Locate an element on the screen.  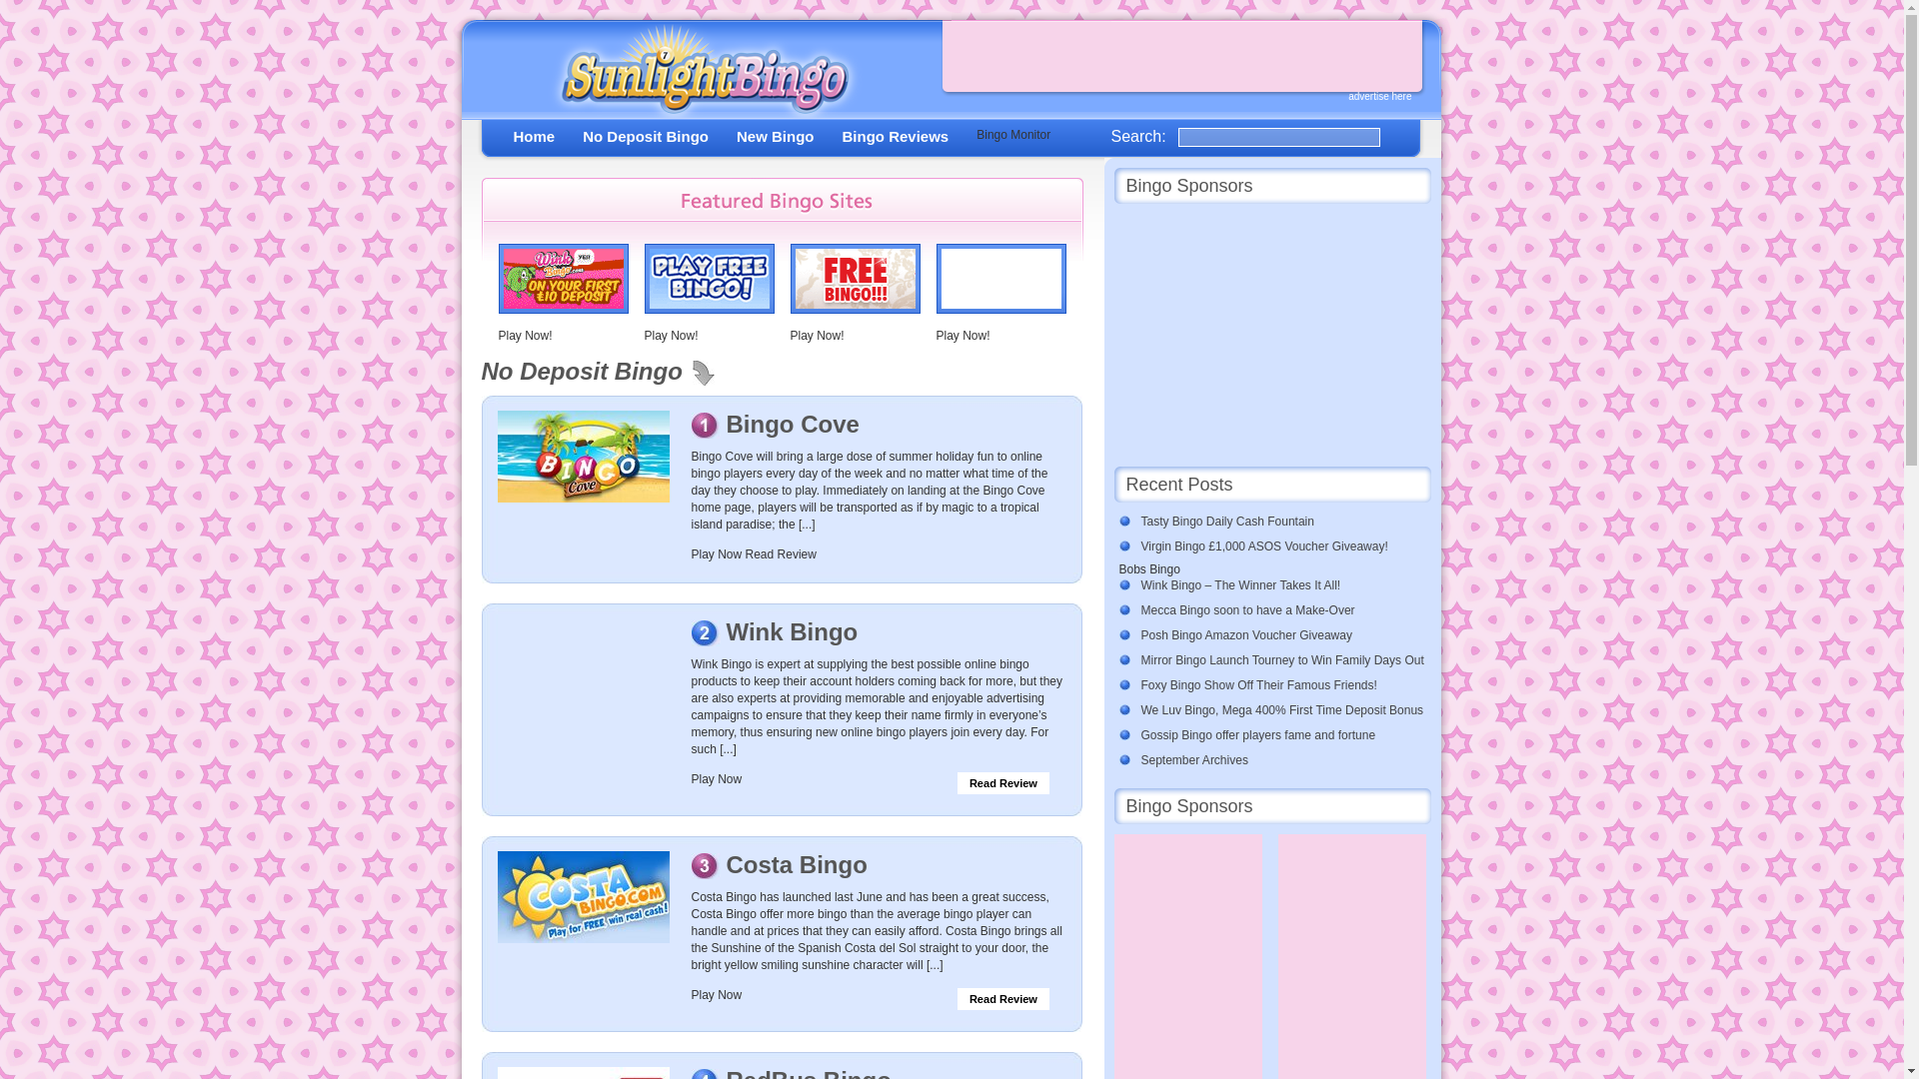
Gossip Bingo offer players fame and fortune is located at coordinates (1279, 735).